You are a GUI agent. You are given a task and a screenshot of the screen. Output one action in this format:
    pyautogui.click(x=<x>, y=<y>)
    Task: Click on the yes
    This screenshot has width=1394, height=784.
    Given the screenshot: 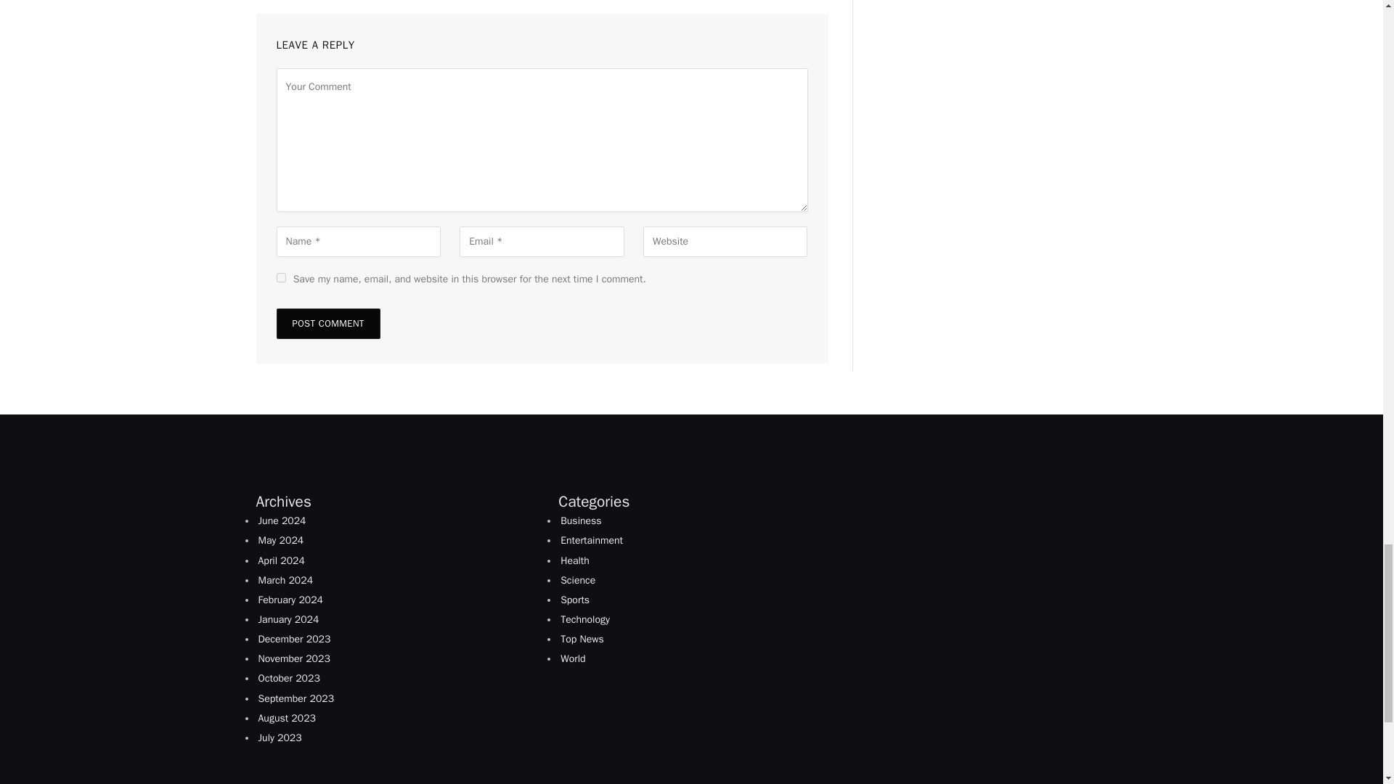 What is the action you would take?
    pyautogui.click(x=280, y=277)
    